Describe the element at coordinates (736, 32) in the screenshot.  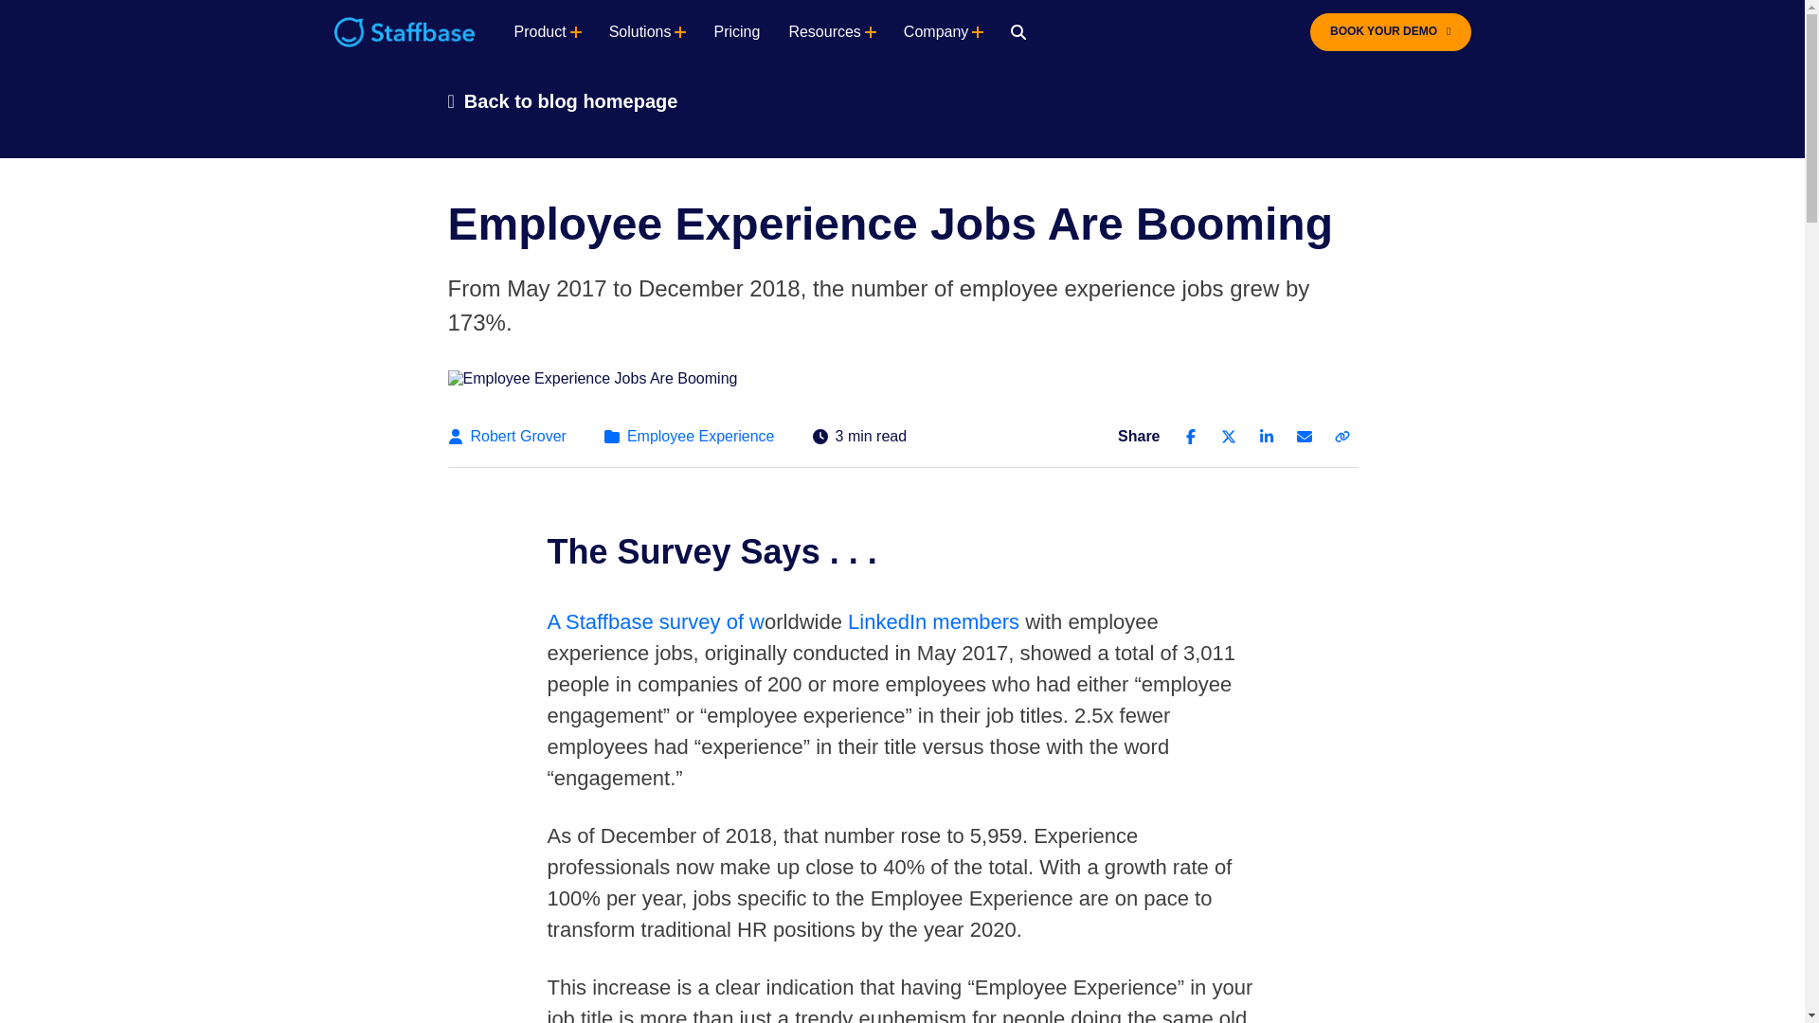
I see `Pricing` at that location.